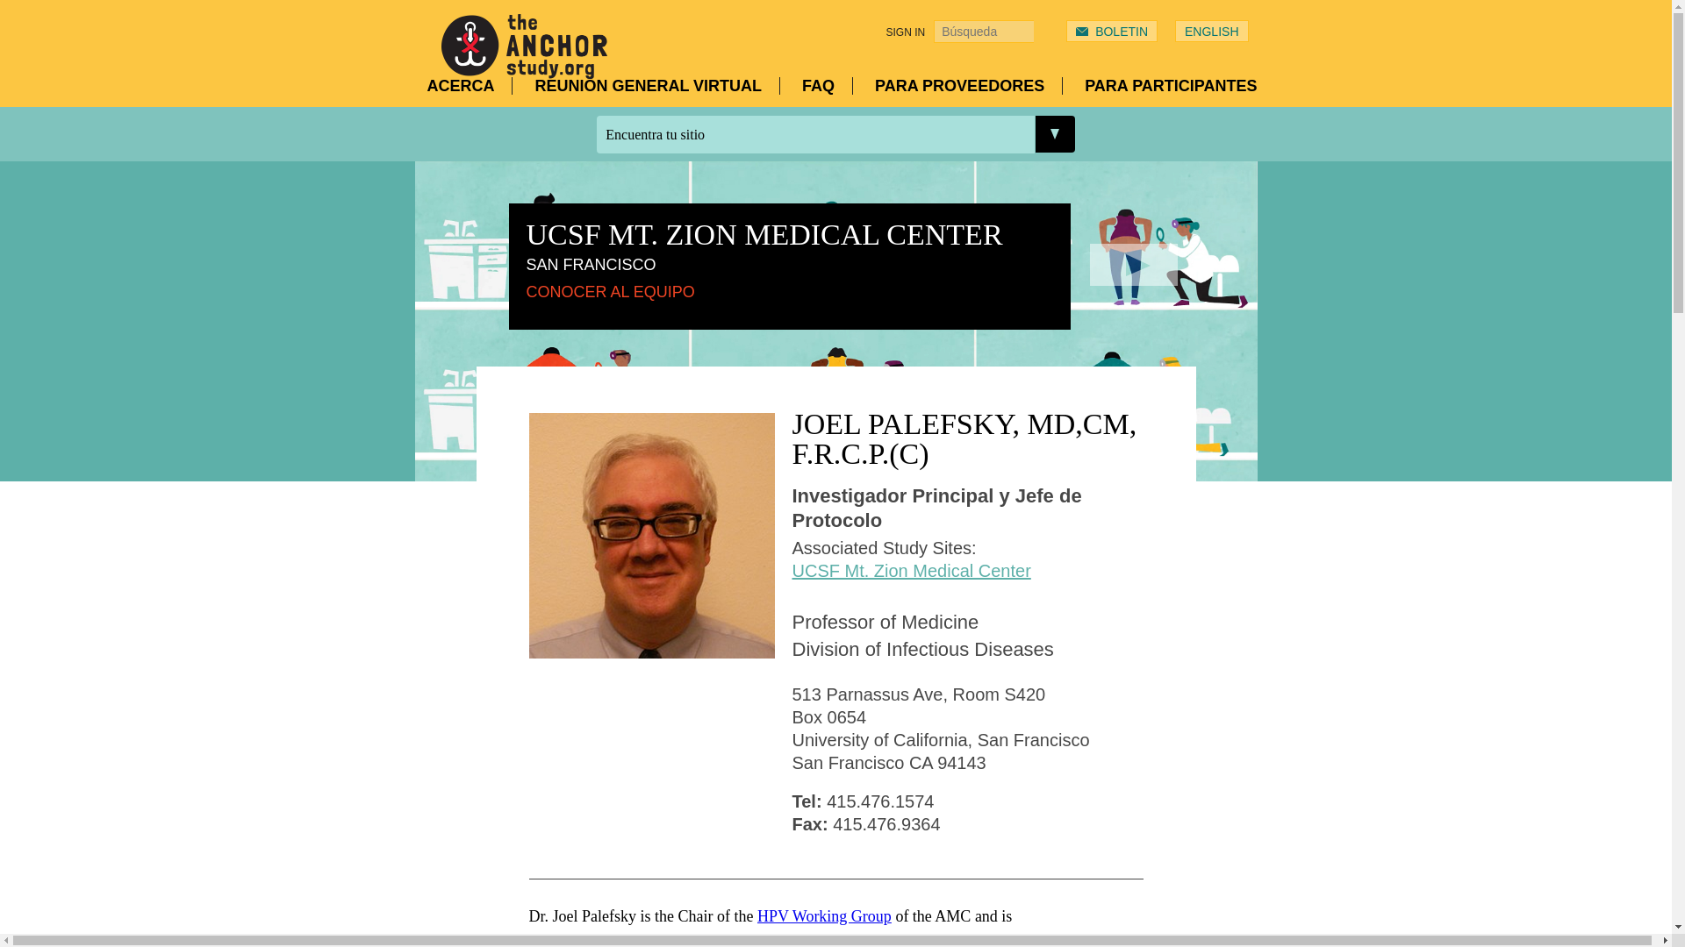 Image resolution: width=1685 pixels, height=947 pixels. Describe the element at coordinates (1044, 31) in the screenshot. I see `Search` at that location.